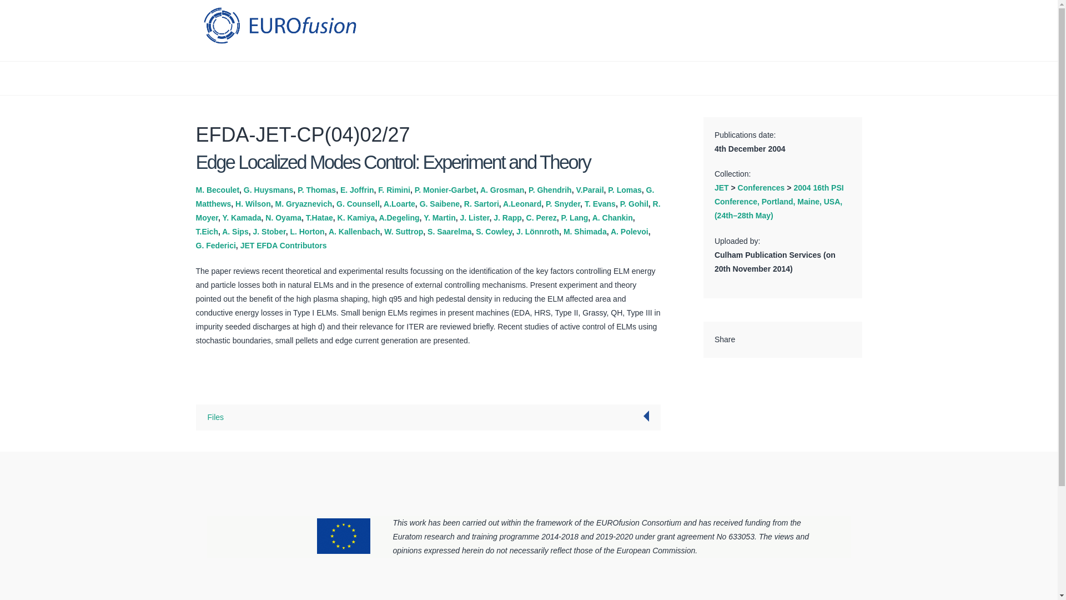 This screenshot has height=600, width=1066. What do you see at coordinates (428, 210) in the screenshot?
I see `R. Moyer` at bounding box center [428, 210].